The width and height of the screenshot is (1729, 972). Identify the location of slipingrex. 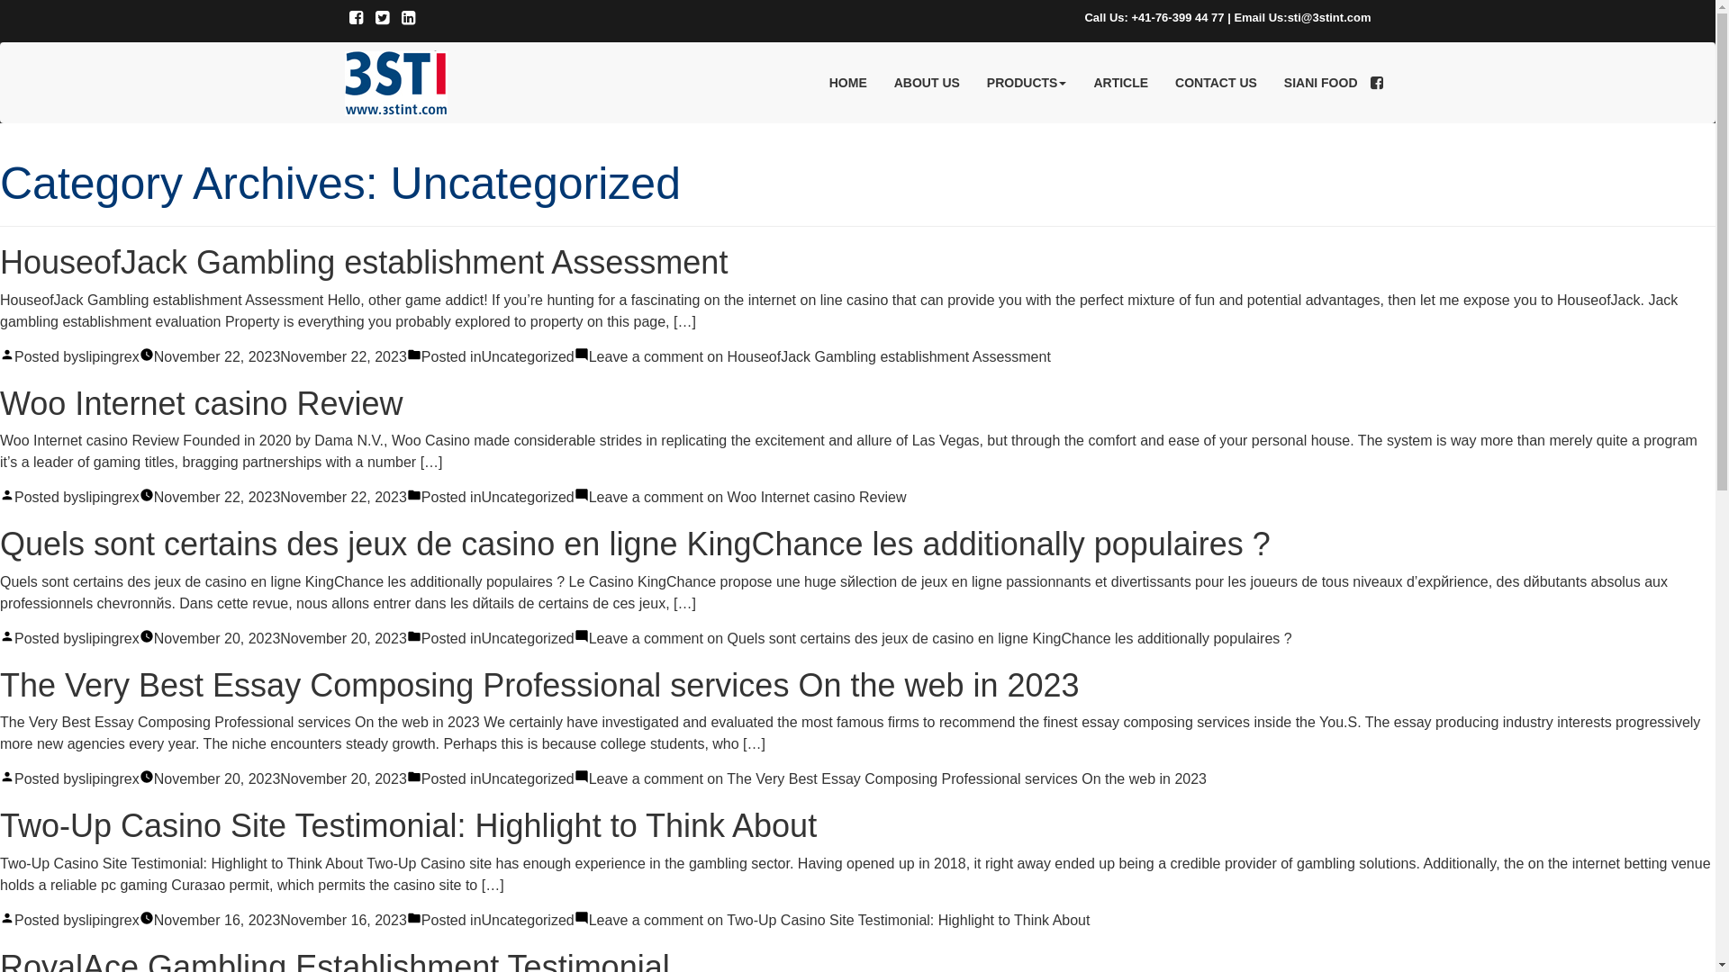
(109, 356).